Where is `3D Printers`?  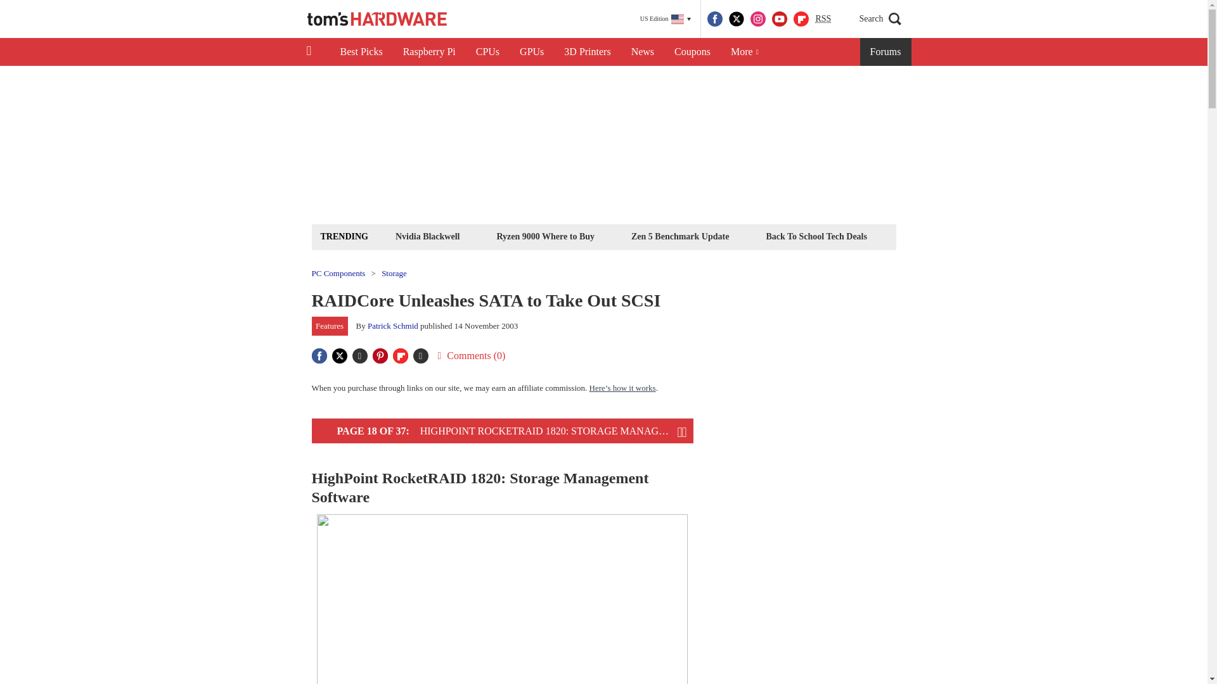 3D Printers is located at coordinates (587, 52).